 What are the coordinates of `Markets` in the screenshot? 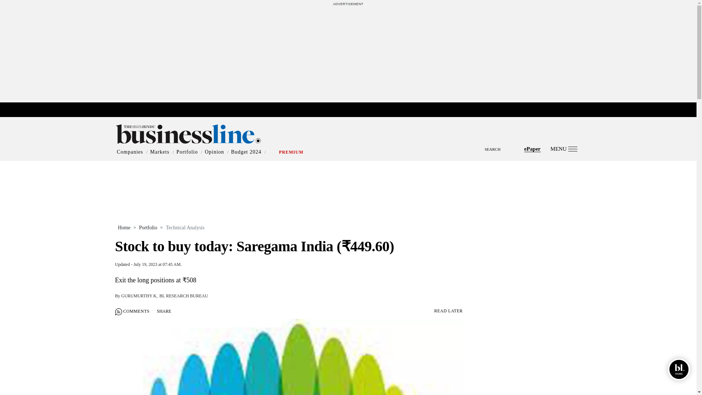 It's located at (159, 152).